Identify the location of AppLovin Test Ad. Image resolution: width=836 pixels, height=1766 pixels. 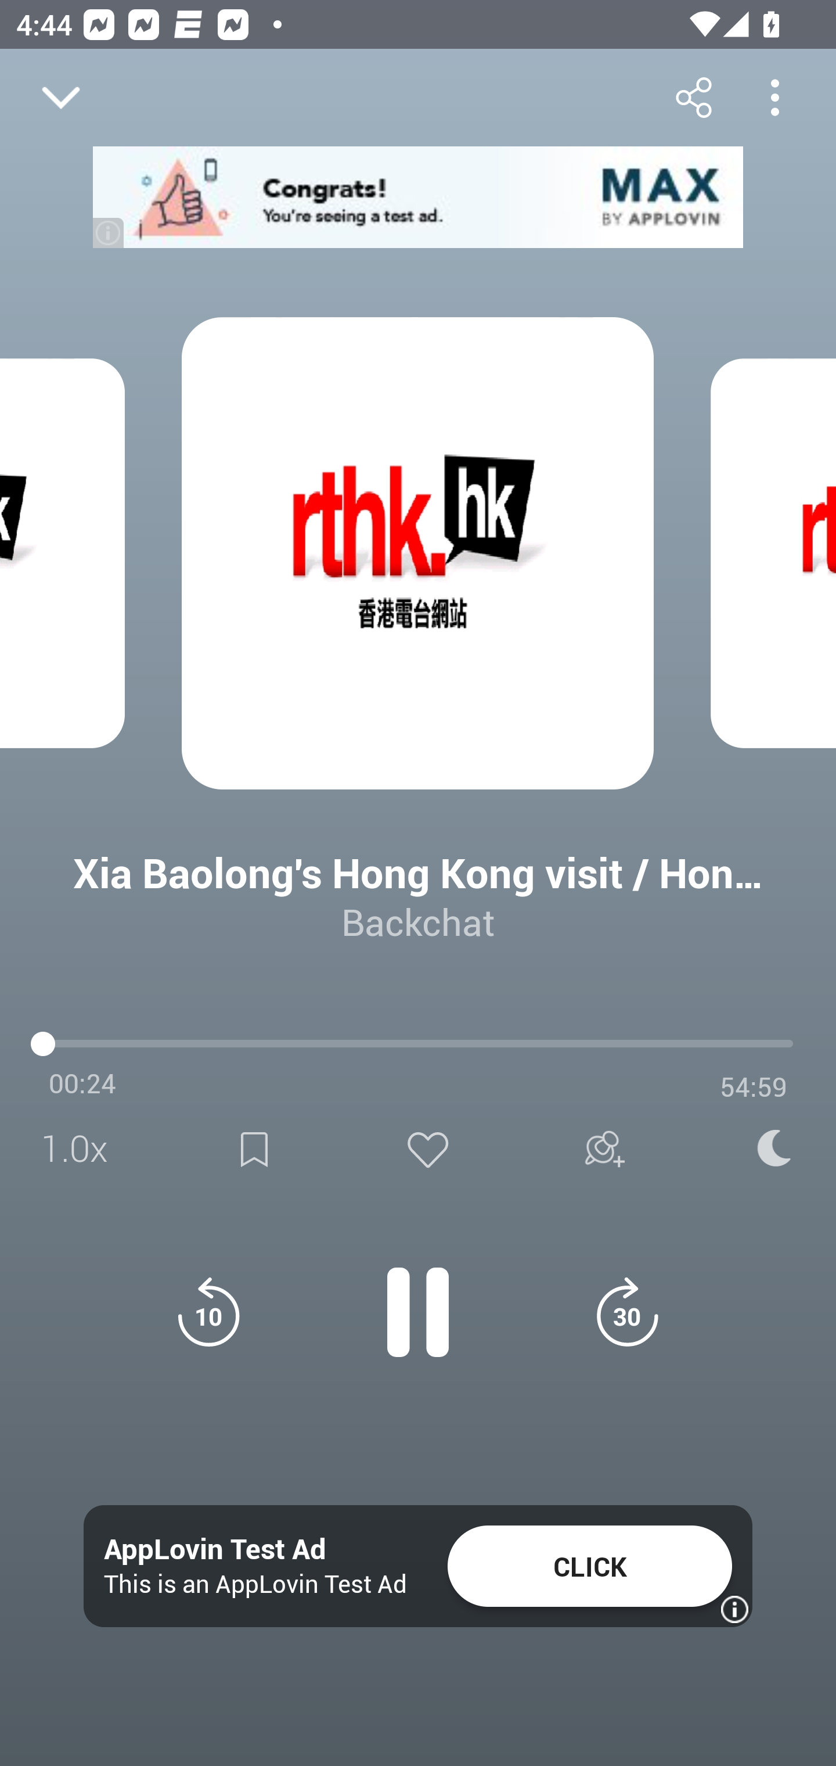
(215, 1549).